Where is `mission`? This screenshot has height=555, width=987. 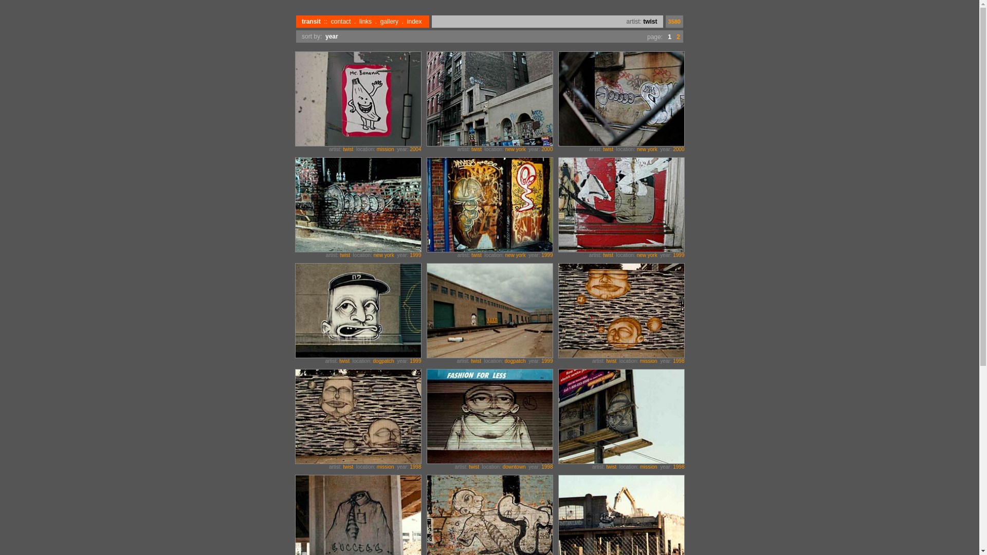
mission is located at coordinates (386, 467).